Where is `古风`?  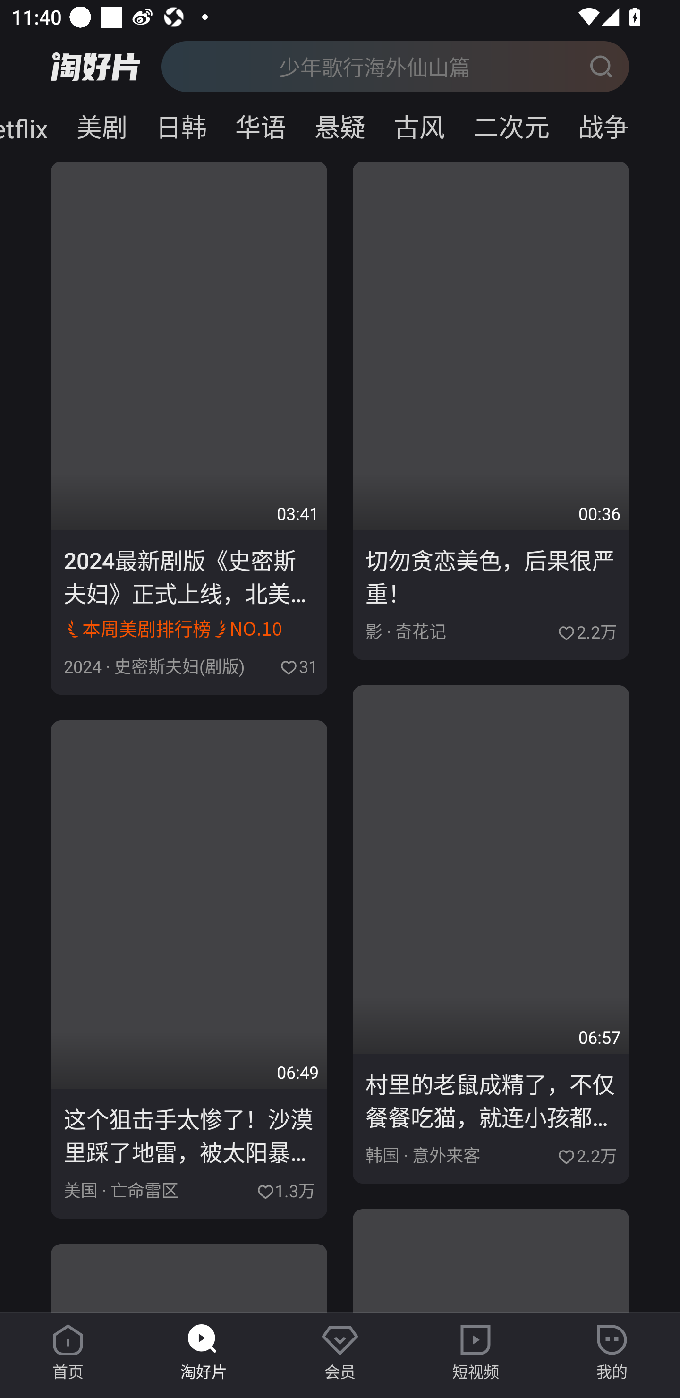
古风 is located at coordinates (419, 124).